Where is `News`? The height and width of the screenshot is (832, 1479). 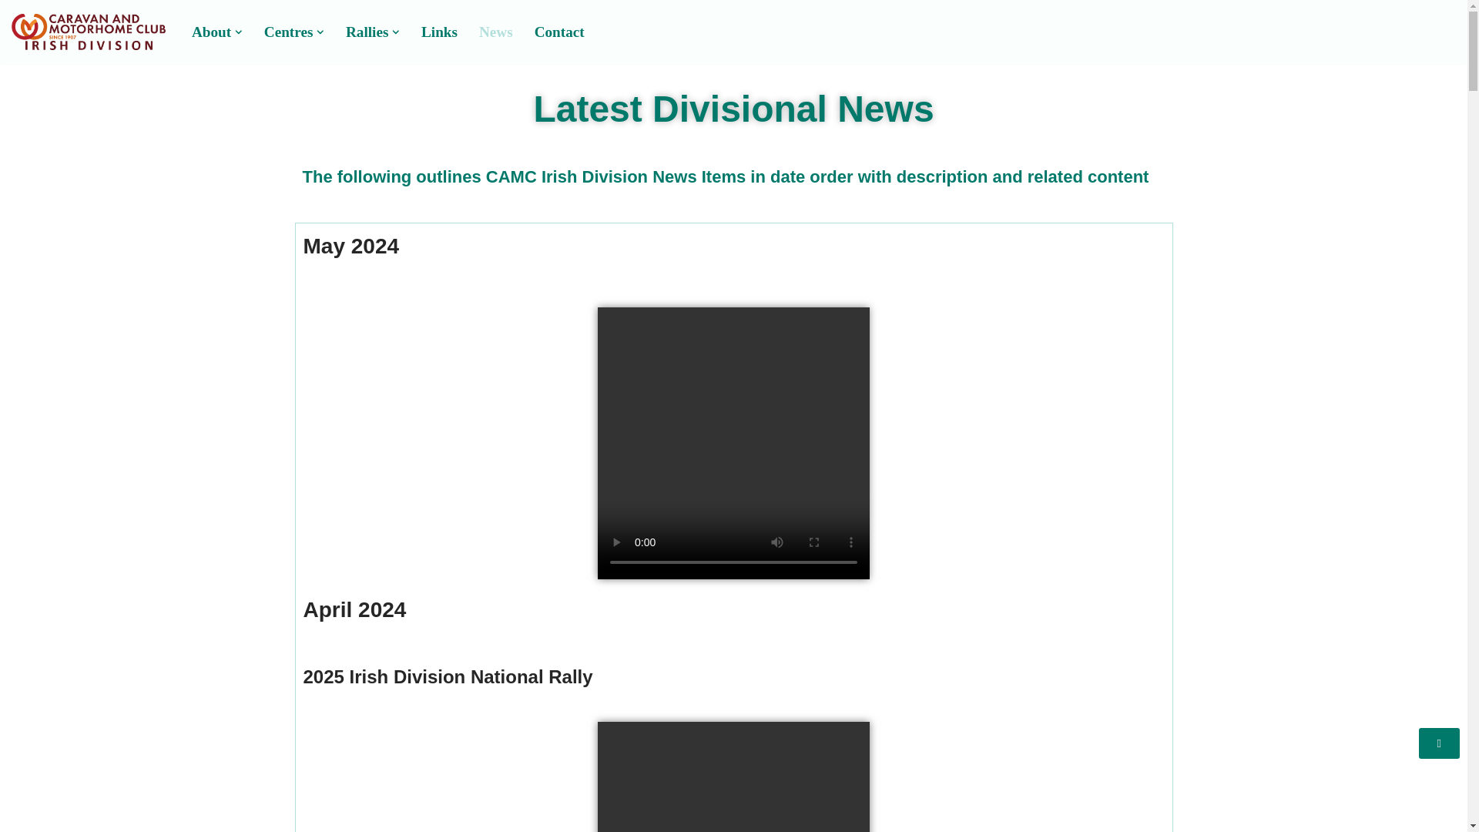
News is located at coordinates (496, 32).